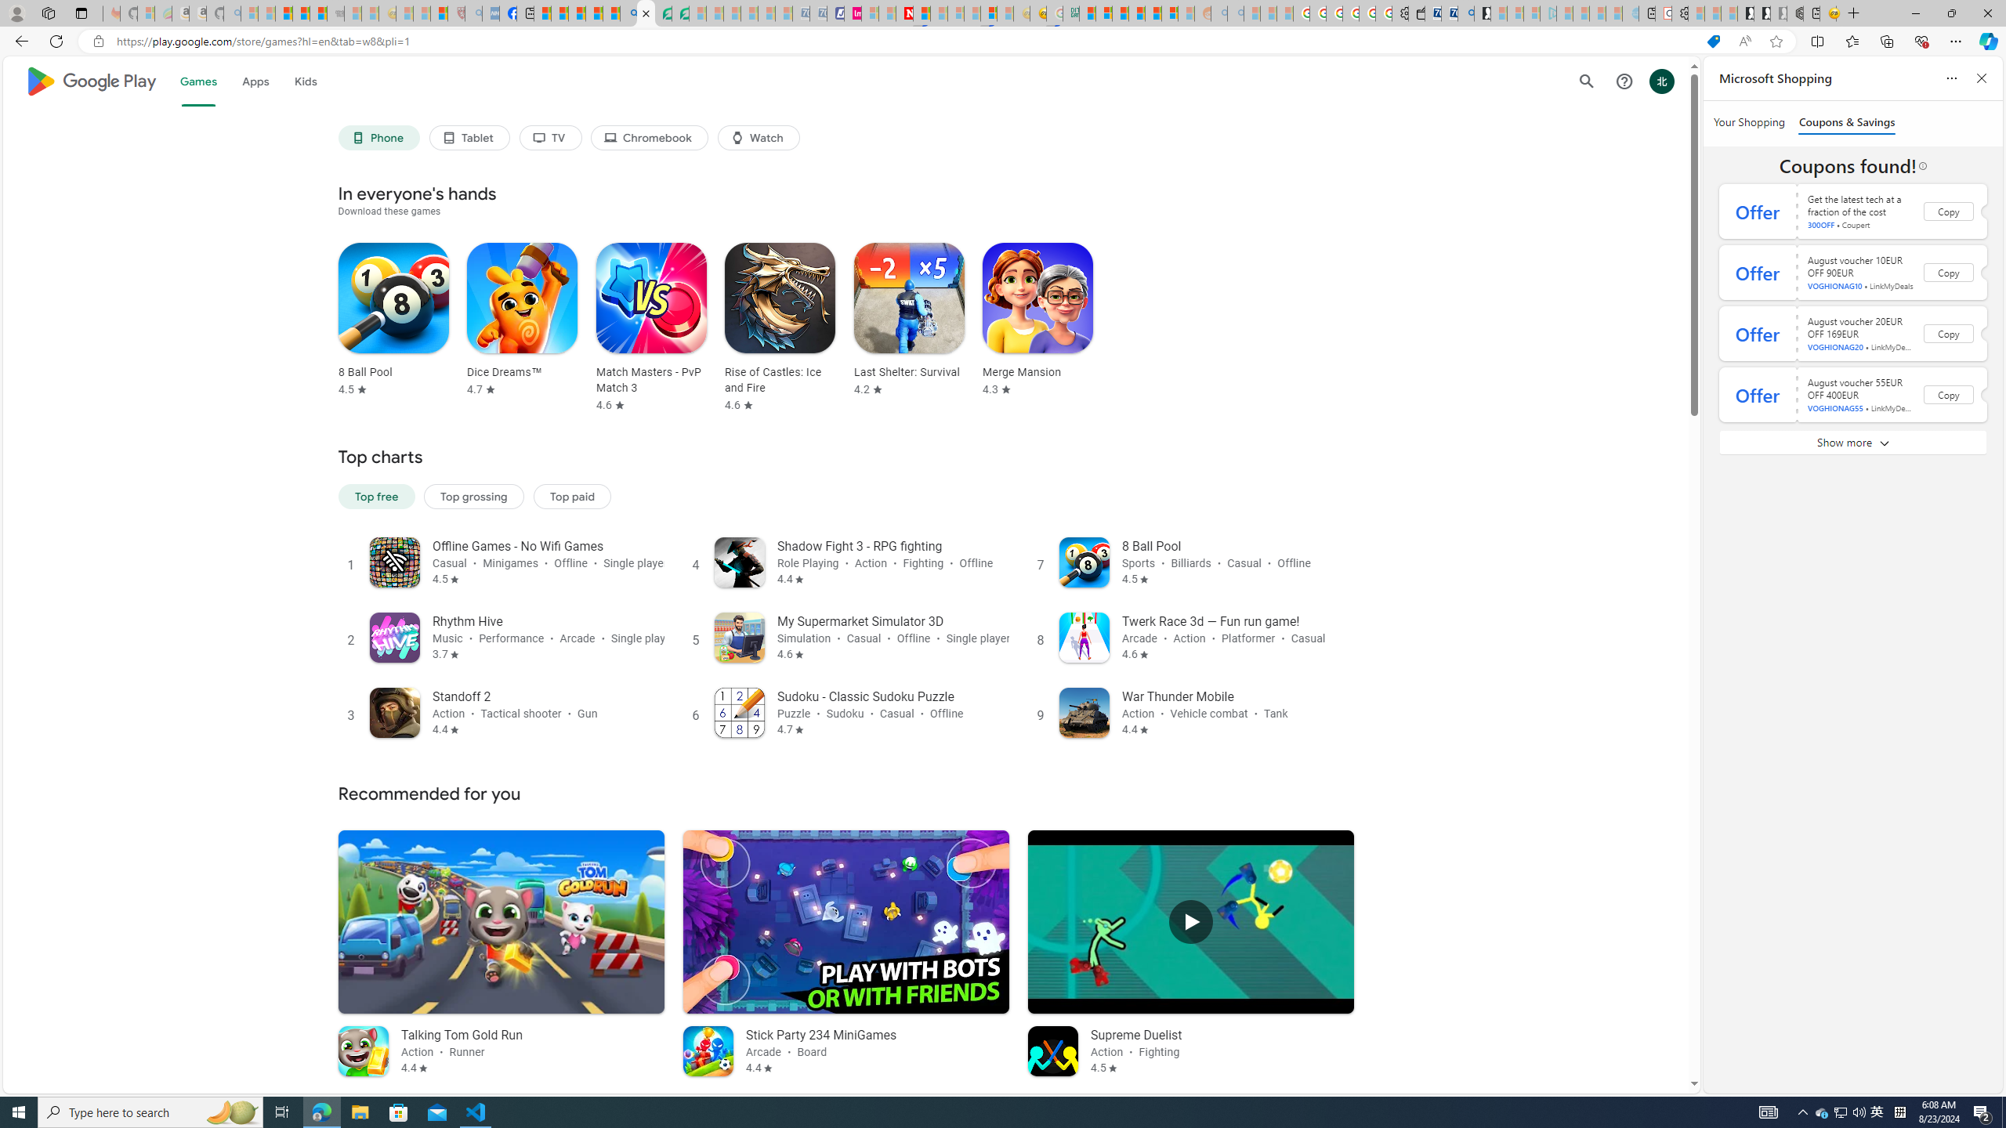 The width and height of the screenshot is (2006, 1128). What do you see at coordinates (594, 13) in the screenshot?
I see `Pets - MSN` at bounding box center [594, 13].